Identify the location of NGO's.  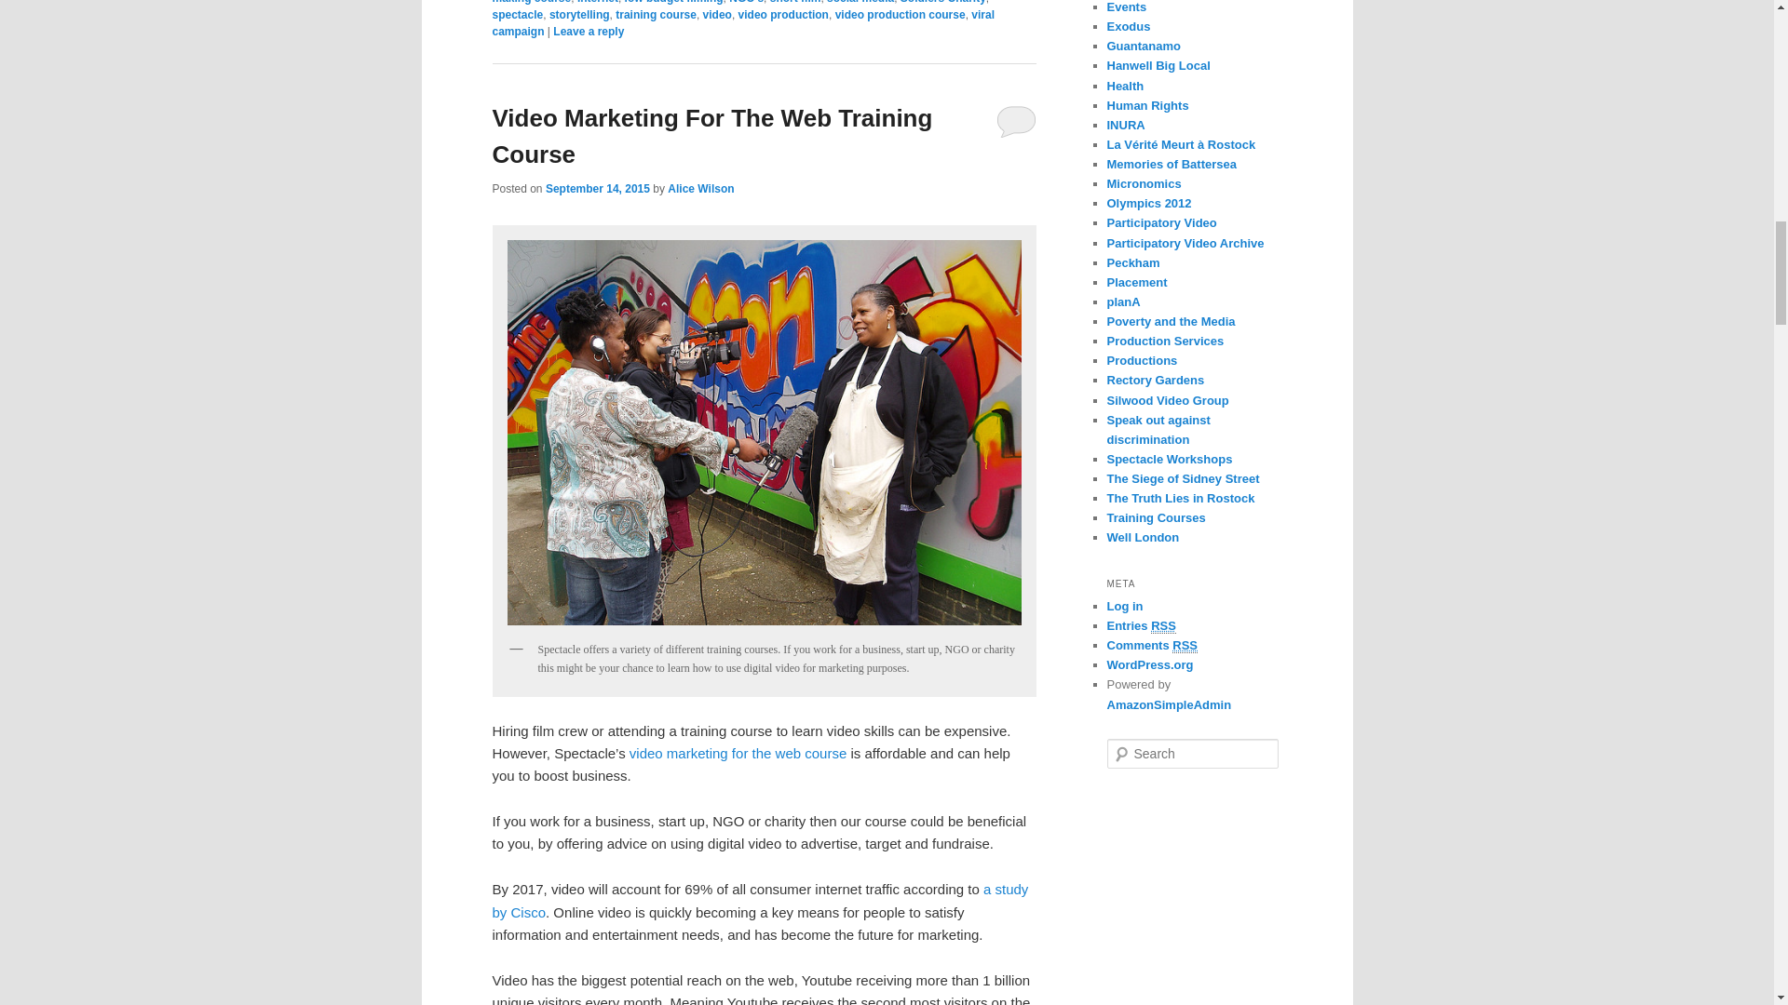
(746, 2).